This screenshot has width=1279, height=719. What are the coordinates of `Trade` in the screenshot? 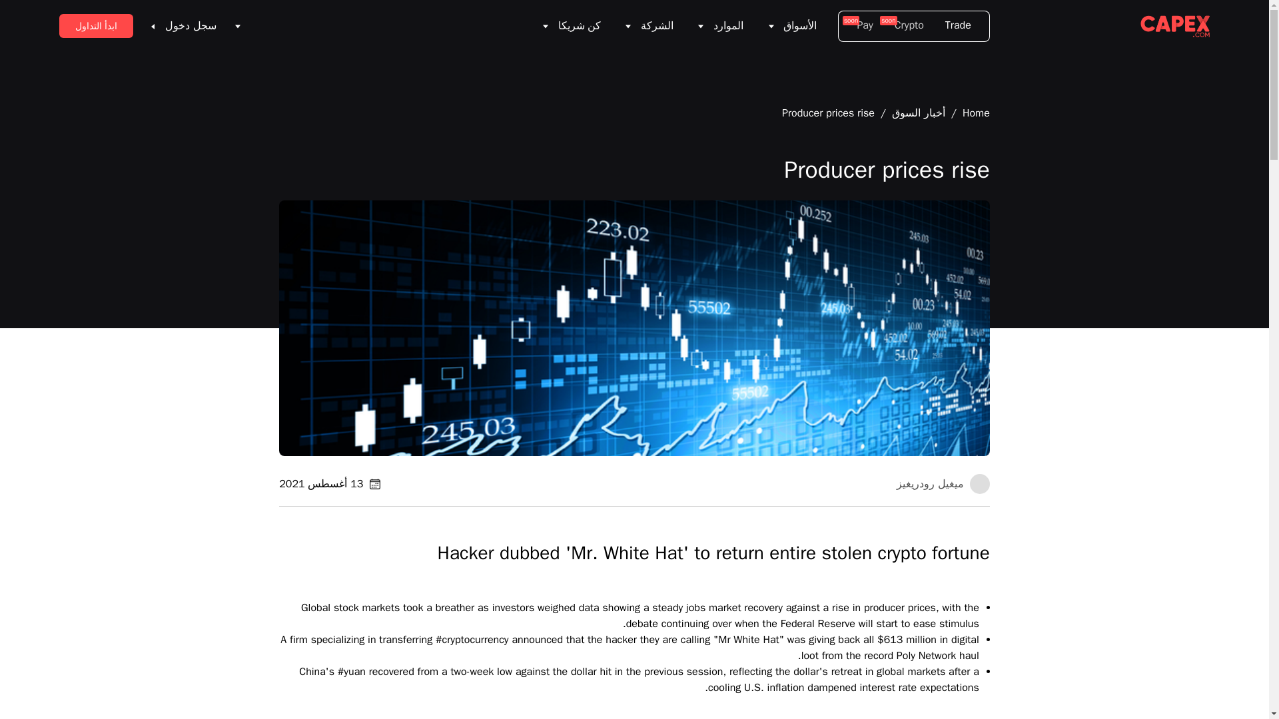 It's located at (962, 26).